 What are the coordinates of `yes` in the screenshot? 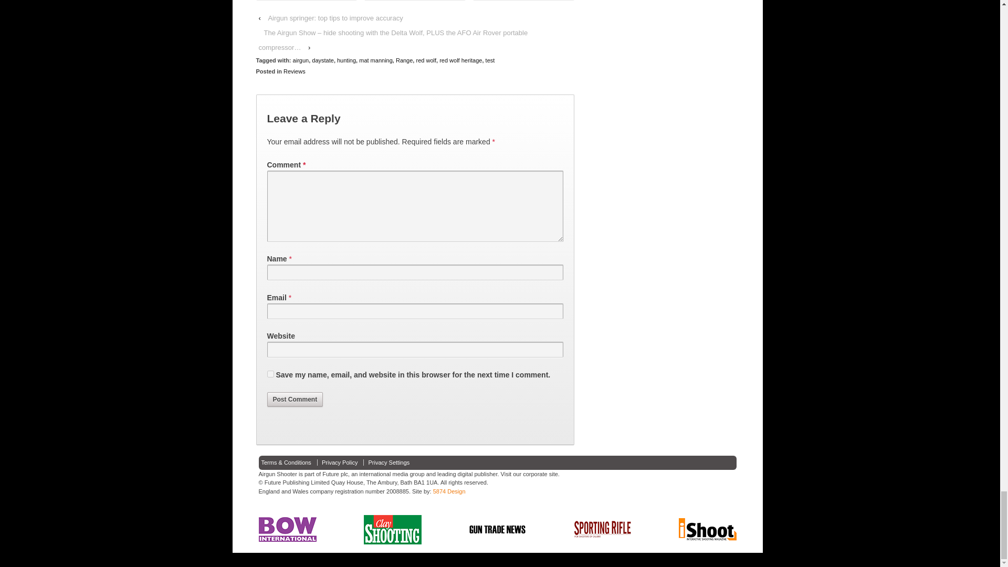 It's located at (270, 374).